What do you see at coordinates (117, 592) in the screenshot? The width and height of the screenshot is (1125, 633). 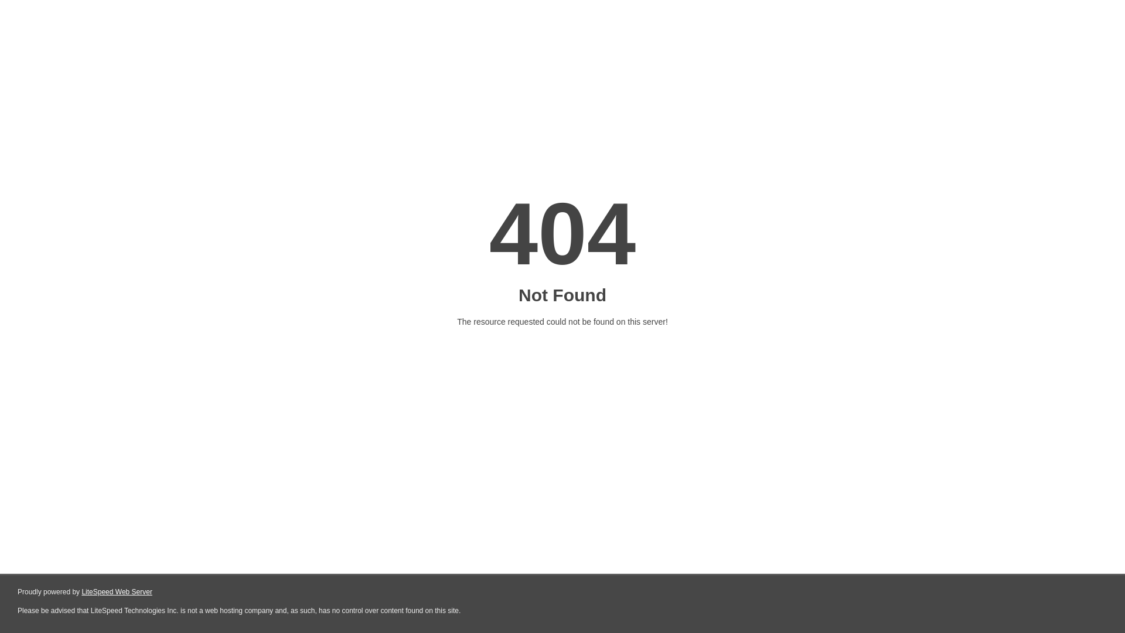 I see `LiteSpeed Web Server` at bounding box center [117, 592].